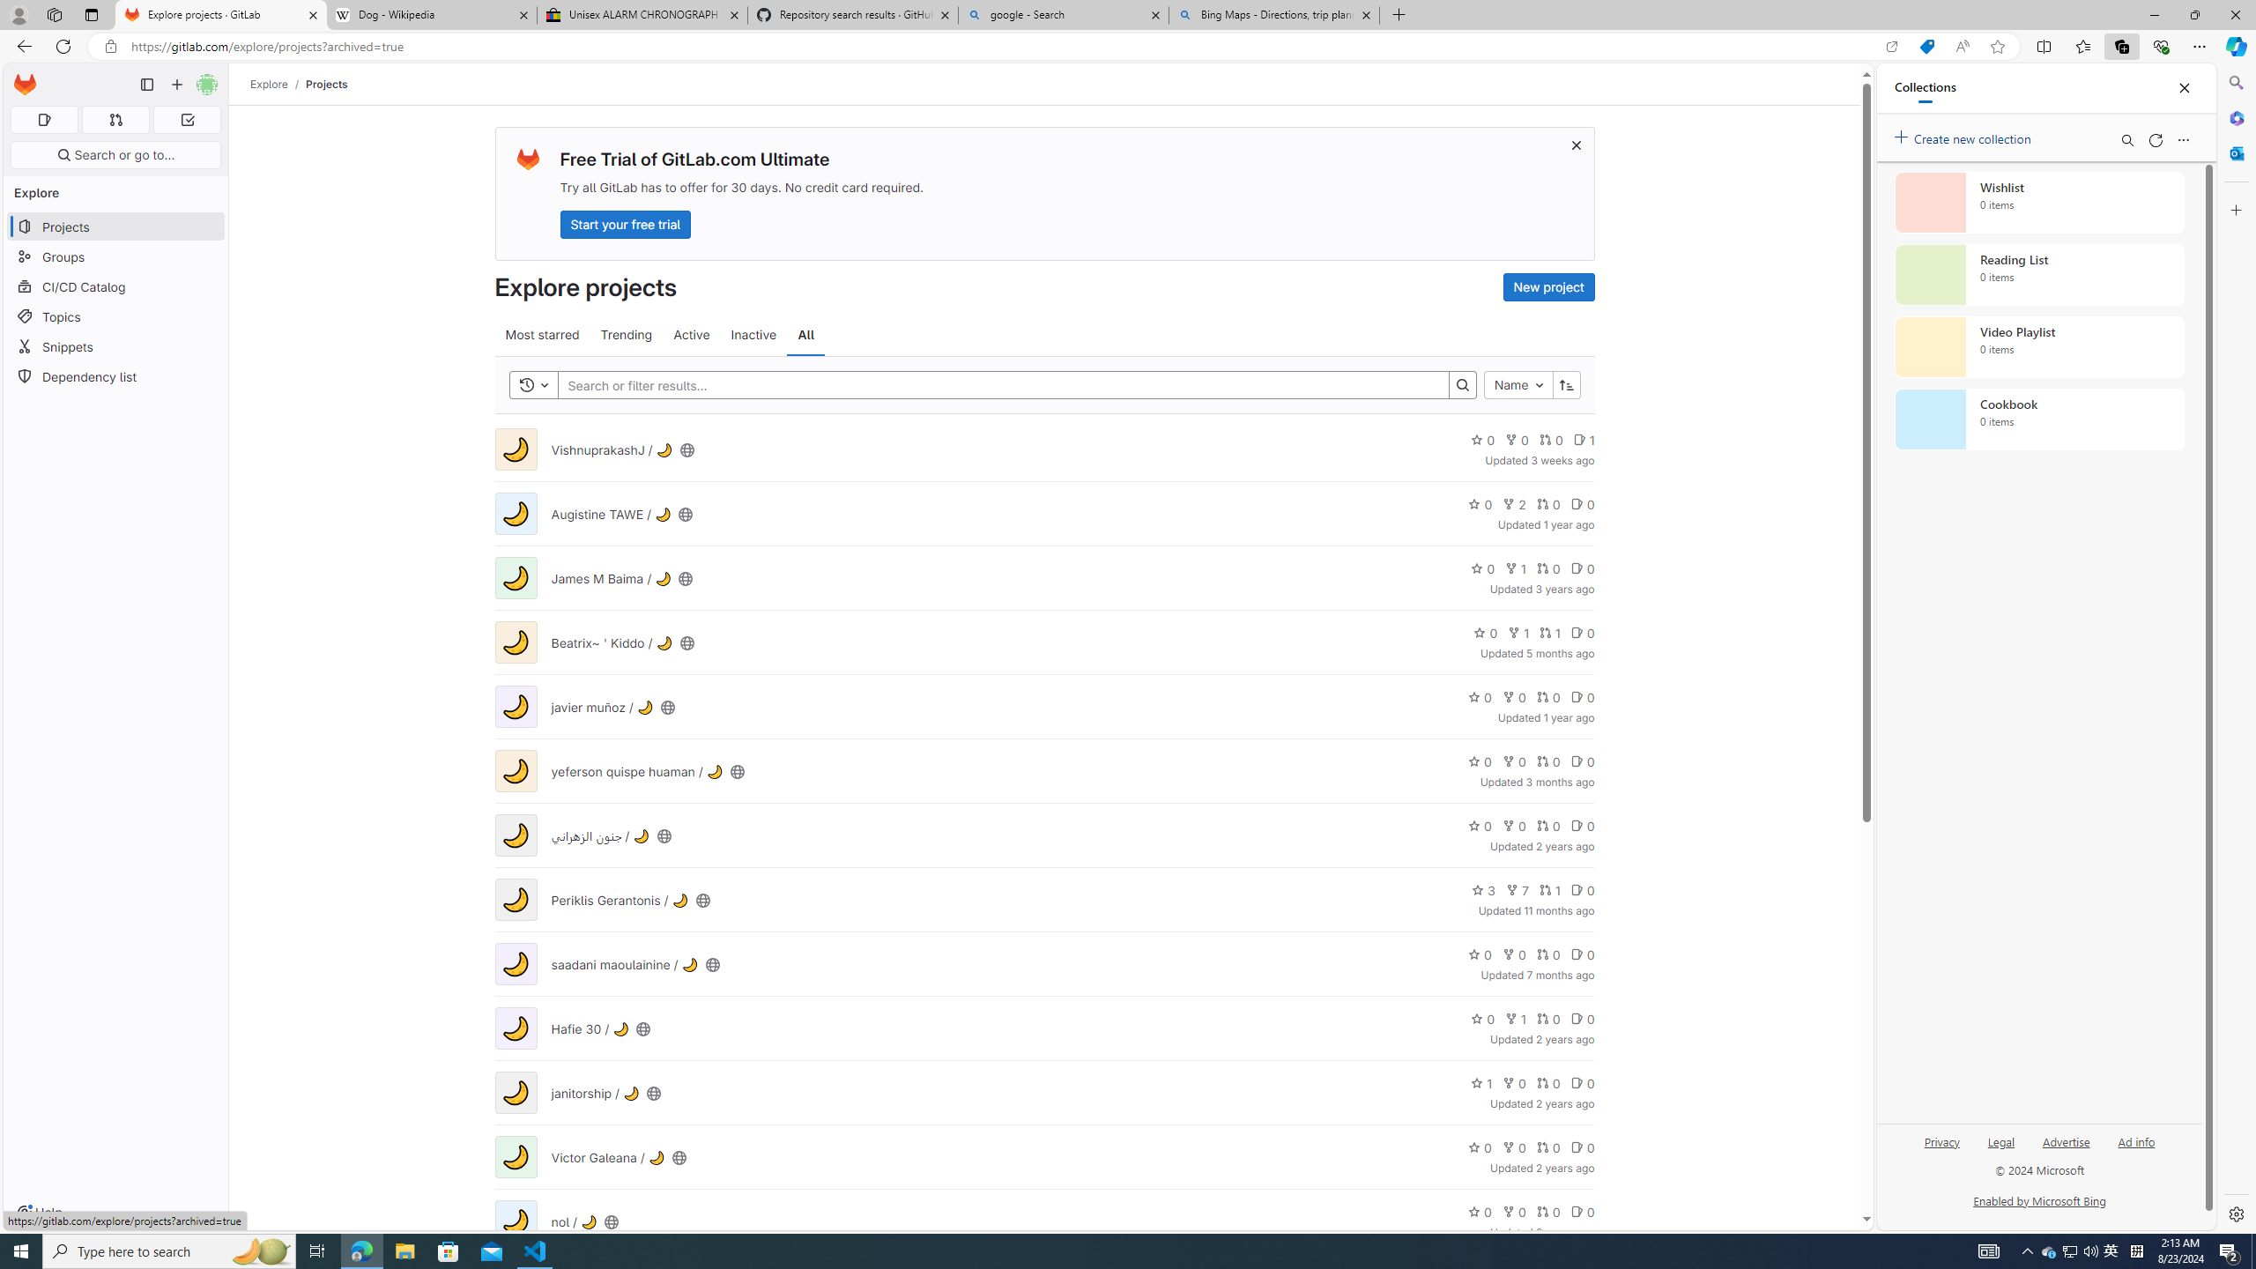 The image size is (2256, 1269). What do you see at coordinates (1582, 1211) in the screenshot?
I see `0` at bounding box center [1582, 1211].